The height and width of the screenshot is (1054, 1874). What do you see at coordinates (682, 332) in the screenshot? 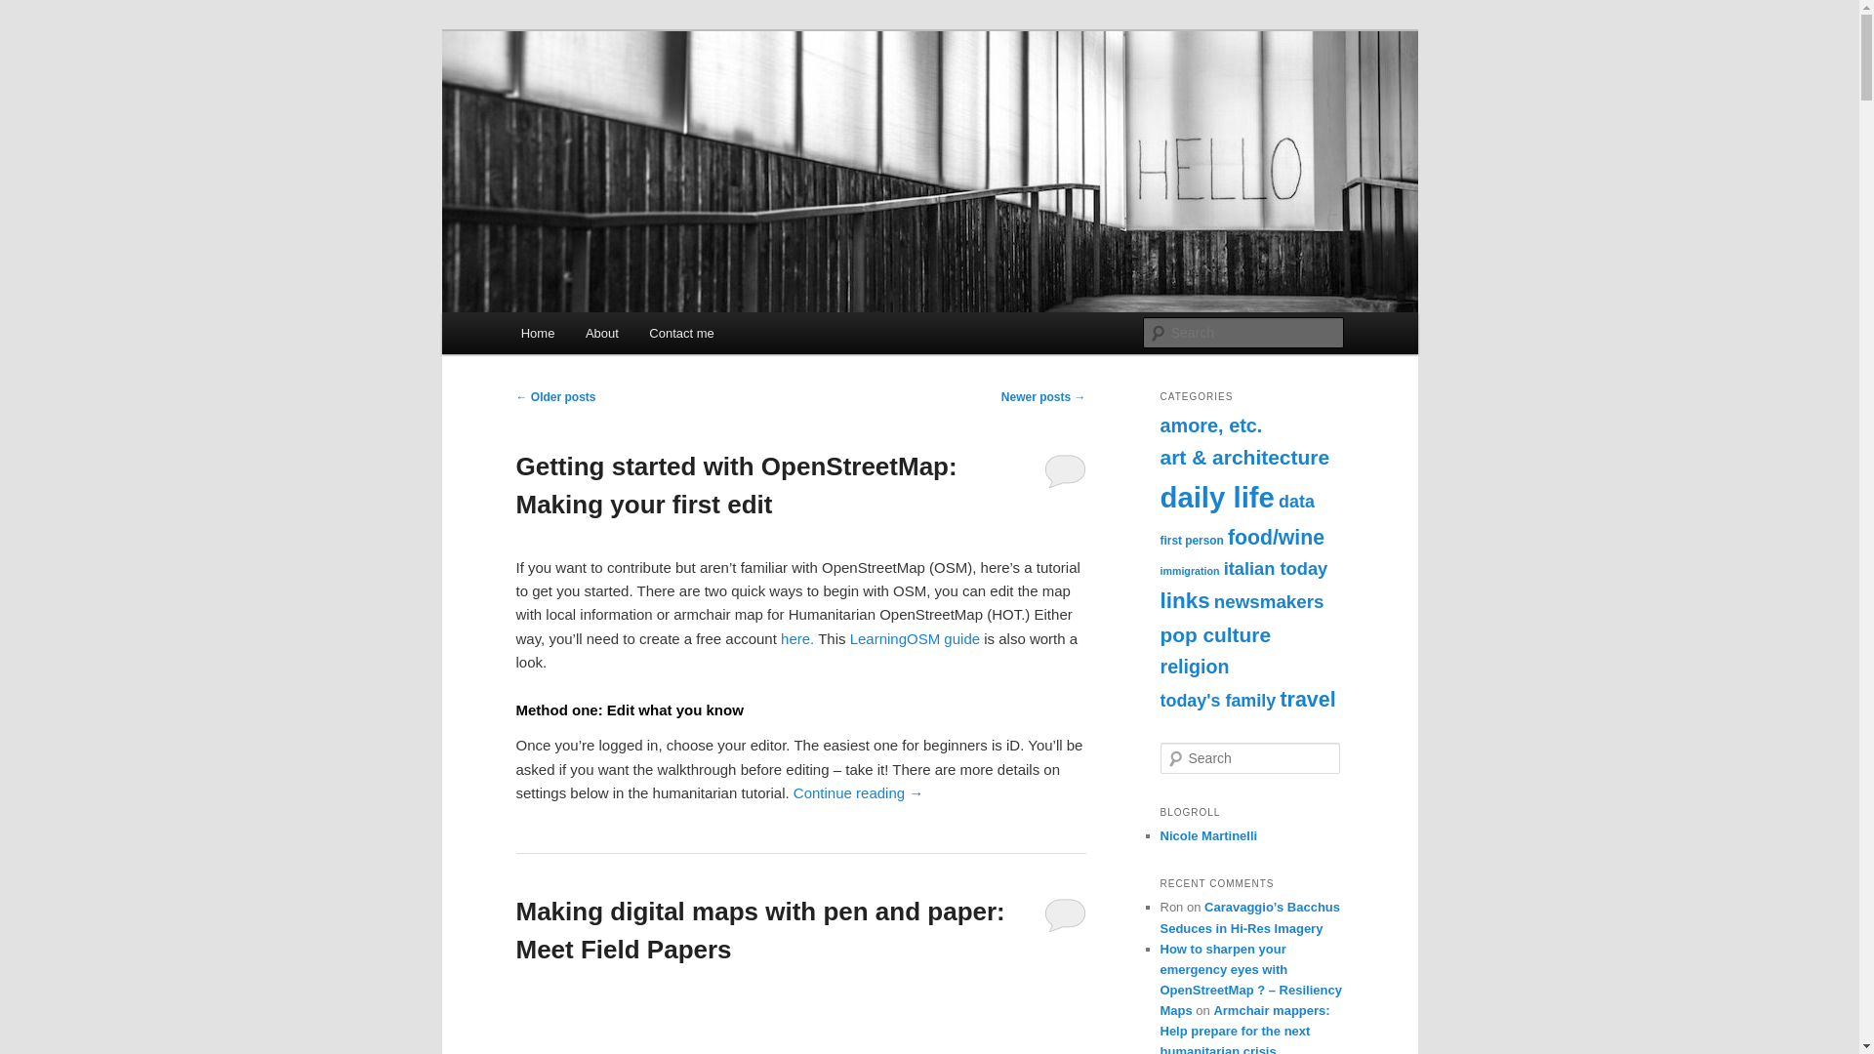
I see `Contact me` at bounding box center [682, 332].